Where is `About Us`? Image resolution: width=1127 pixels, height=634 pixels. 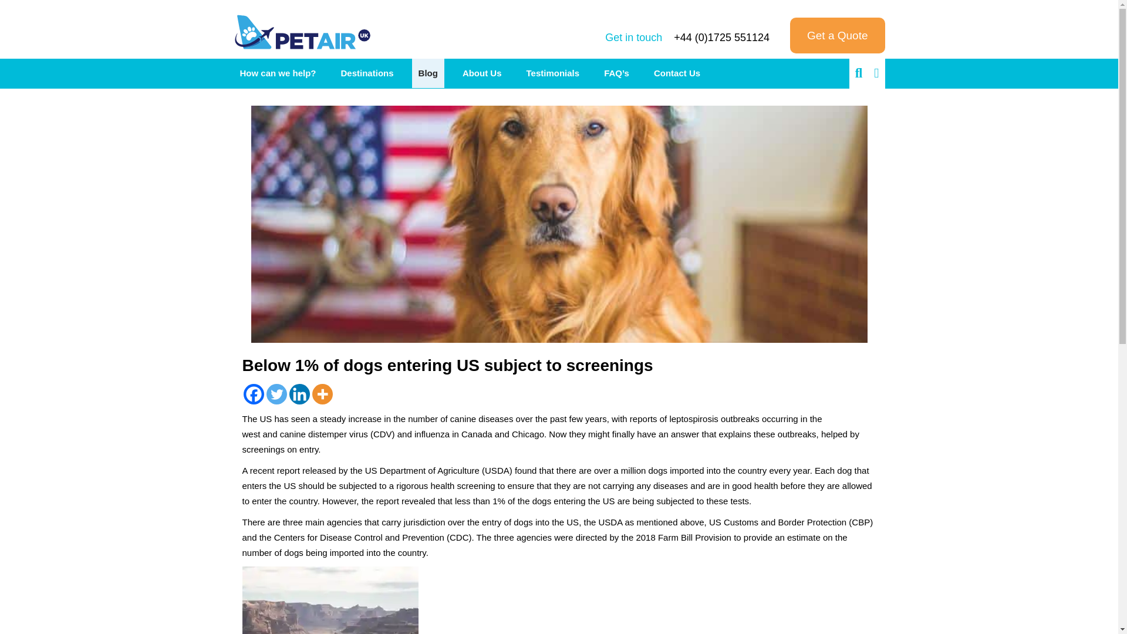
About Us is located at coordinates (482, 73).